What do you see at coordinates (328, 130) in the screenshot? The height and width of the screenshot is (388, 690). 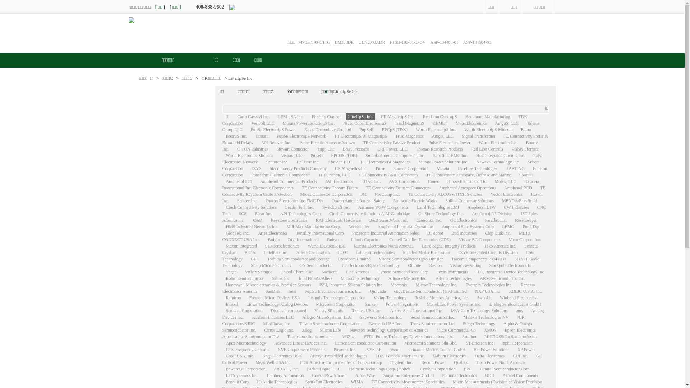 I see `Seeed Technology Co., Ltd` at bounding box center [328, 130].